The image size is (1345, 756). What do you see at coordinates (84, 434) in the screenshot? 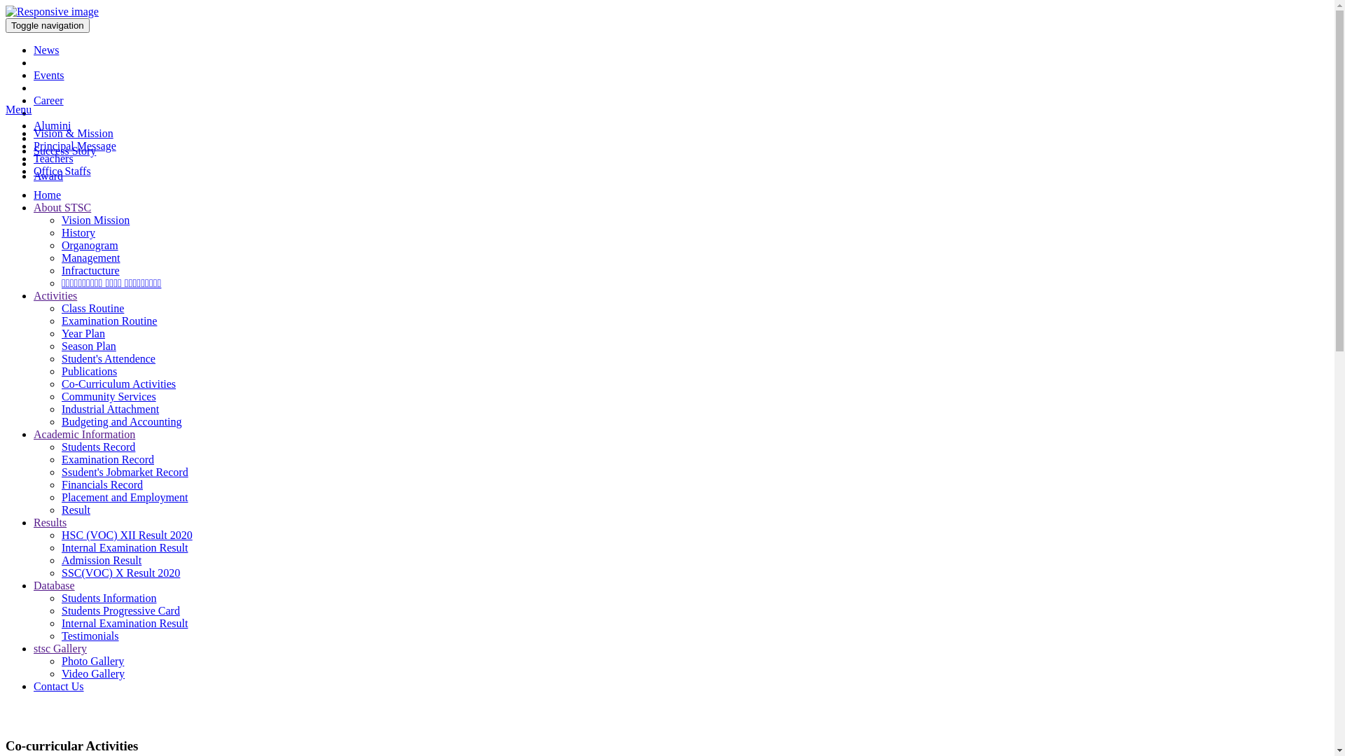
I see `Academic Information` at bounding box center [84, 434].